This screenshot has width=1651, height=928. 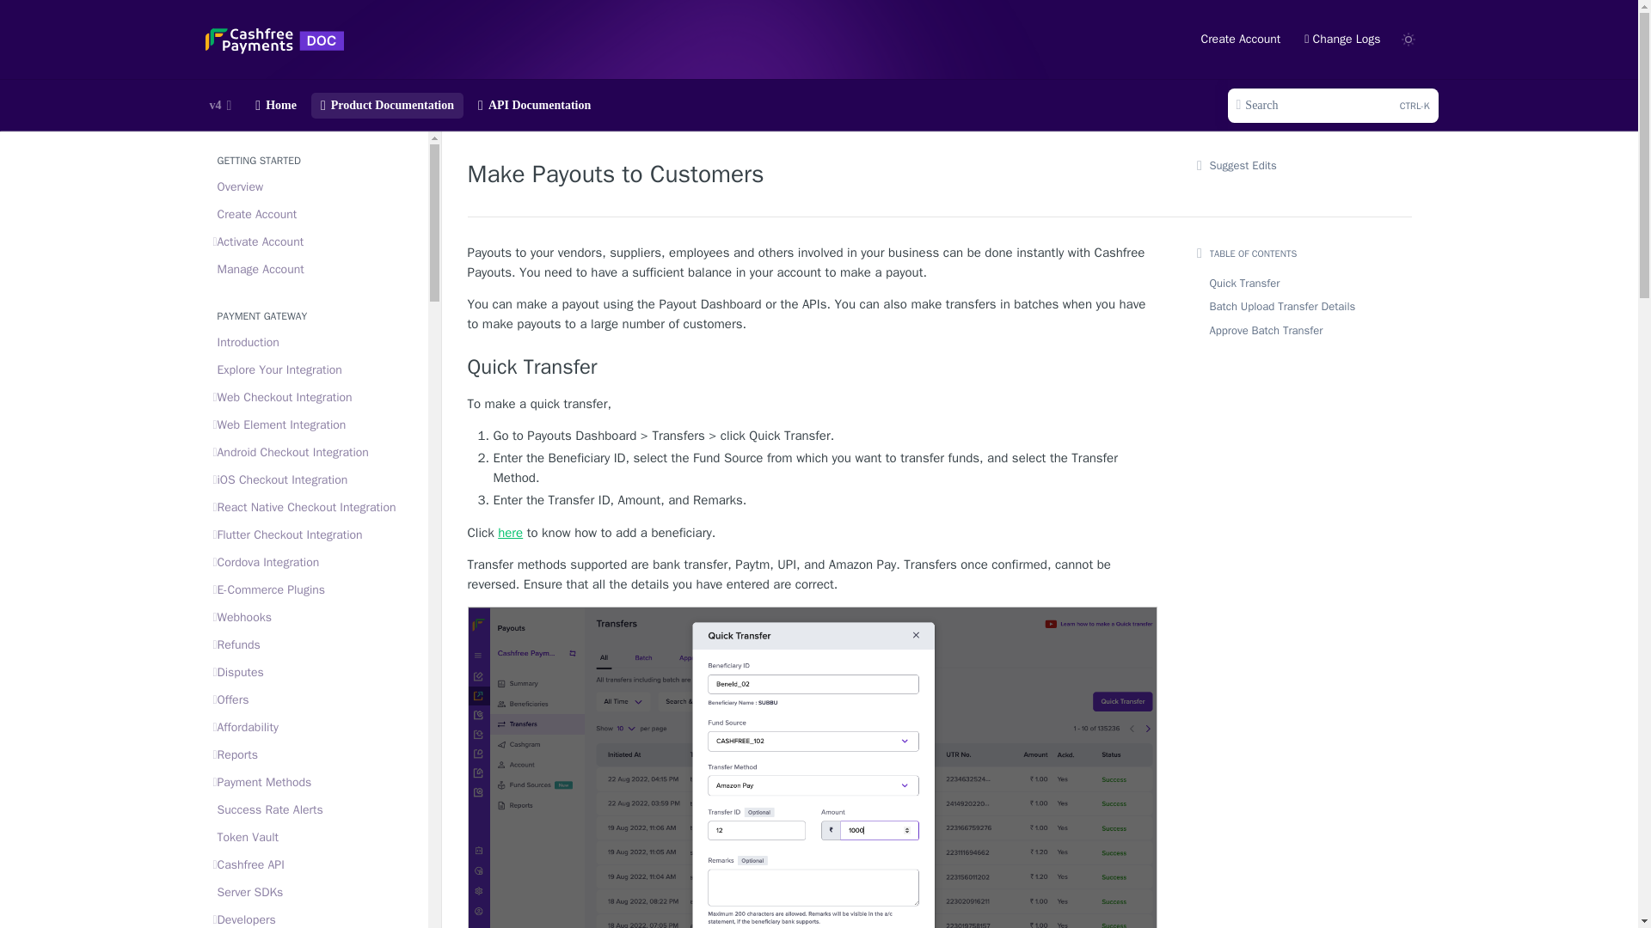 I want to click on Create Account, so click(x=315, y=270).